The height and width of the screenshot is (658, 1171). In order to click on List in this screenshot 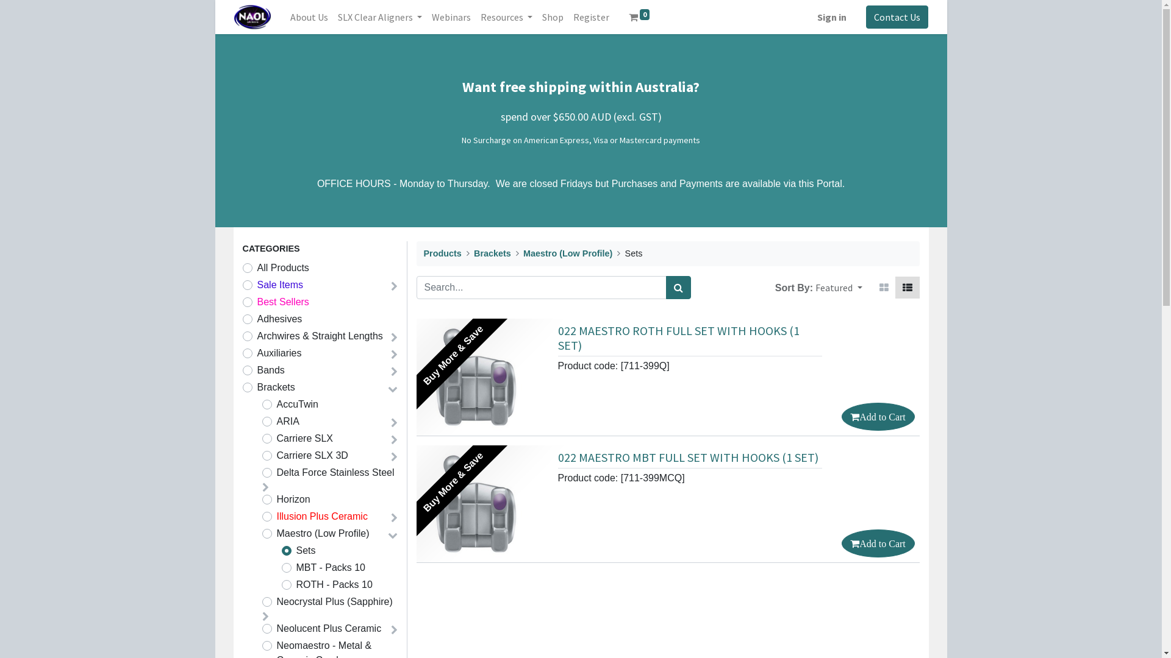, I will do `click(908, 288)`.